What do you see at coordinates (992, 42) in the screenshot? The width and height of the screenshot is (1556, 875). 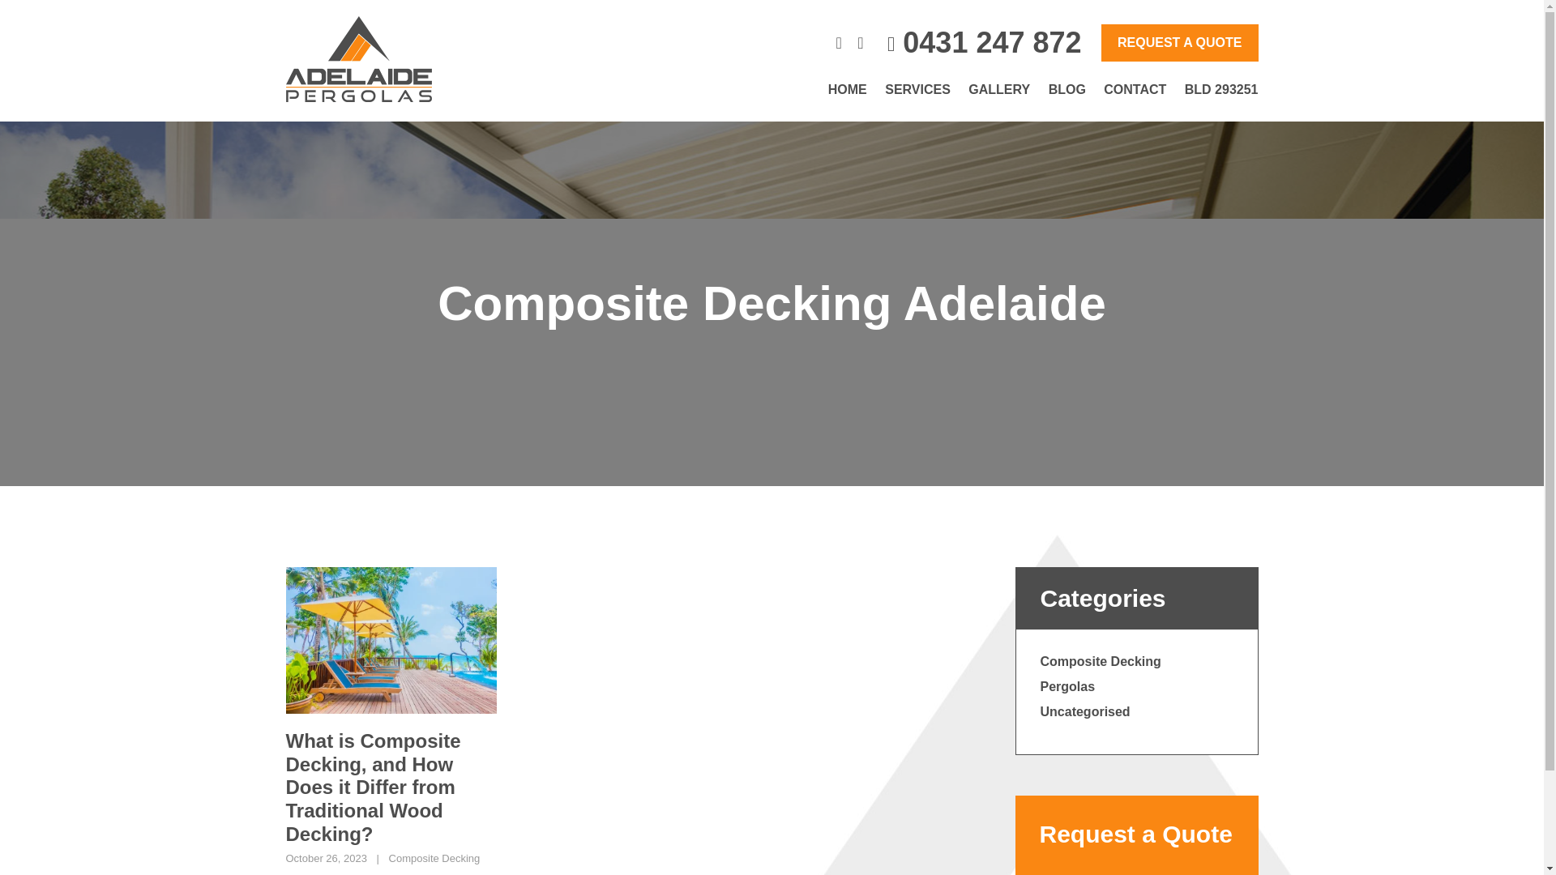 I see `0431 247 872` at bounding box center [992, 42].